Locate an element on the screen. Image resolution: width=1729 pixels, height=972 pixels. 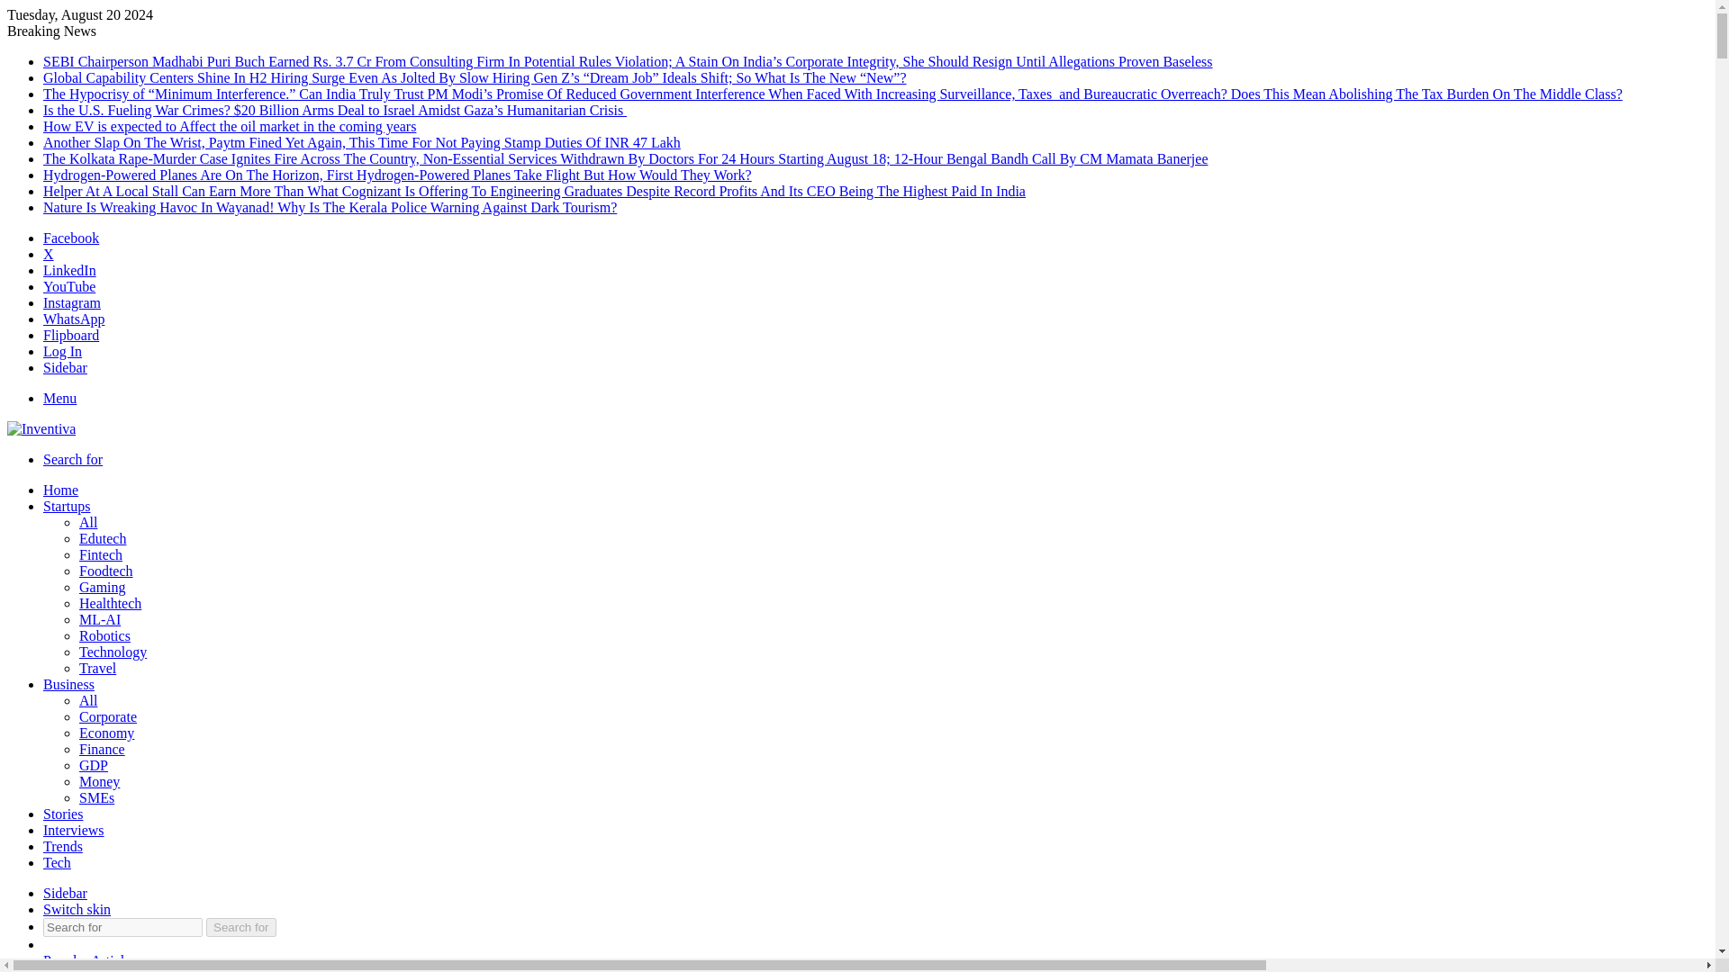
Fintech is located at coordinates (101, 554).